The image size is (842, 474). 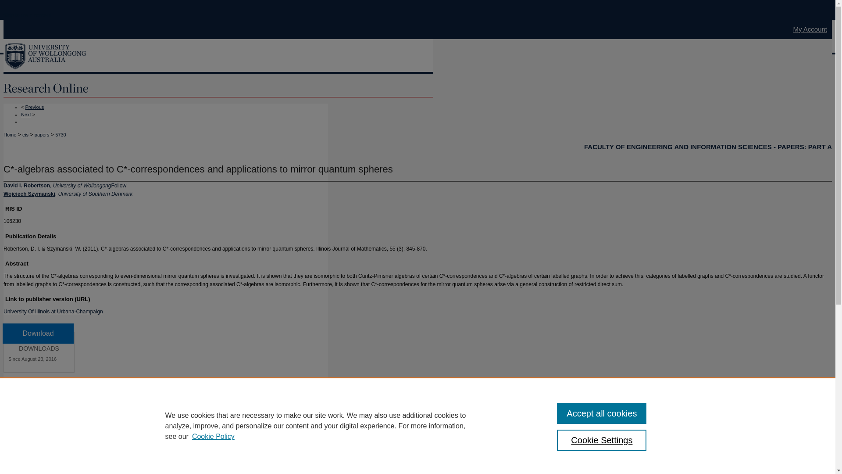 I want to click on Previous, so click(x=34, y=107).